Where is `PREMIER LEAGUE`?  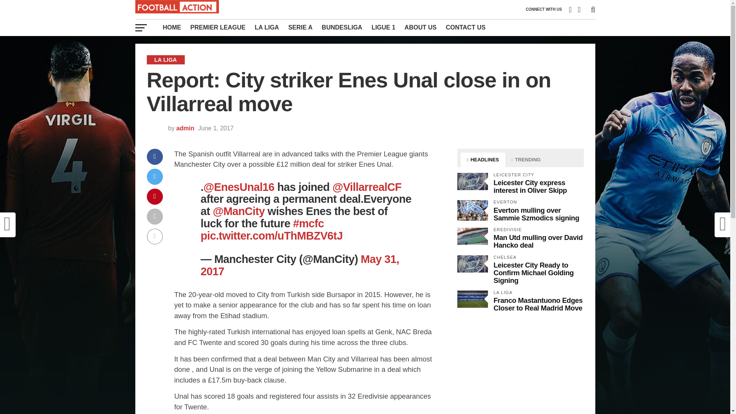 PREMIER LEAGUE is located at coordinates (218, 27).